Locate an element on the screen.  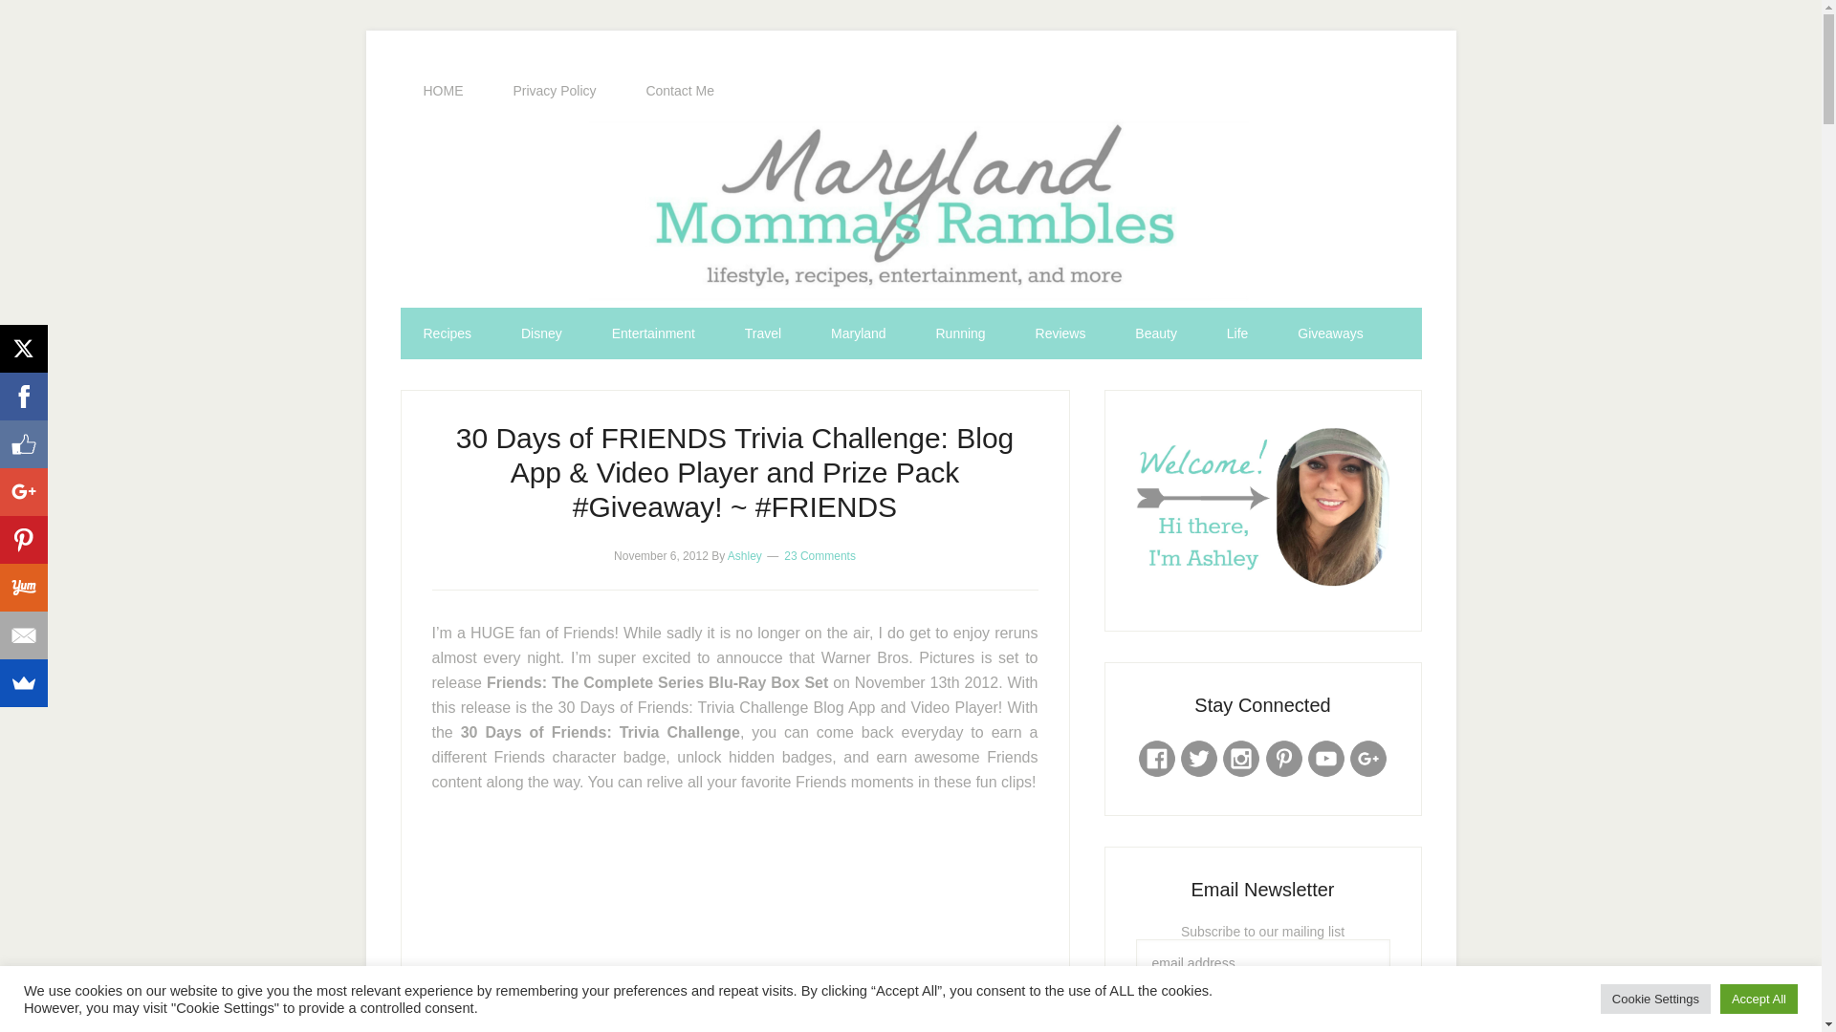
HOME is located at coordinates (443, 91).